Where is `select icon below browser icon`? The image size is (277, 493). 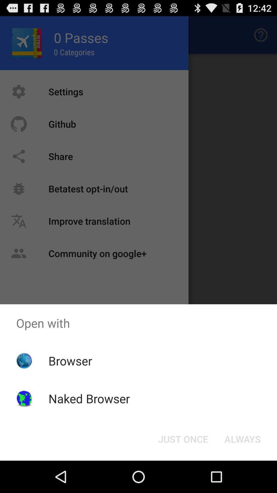
select icon below browser icon is located at coordinates (89, 399).